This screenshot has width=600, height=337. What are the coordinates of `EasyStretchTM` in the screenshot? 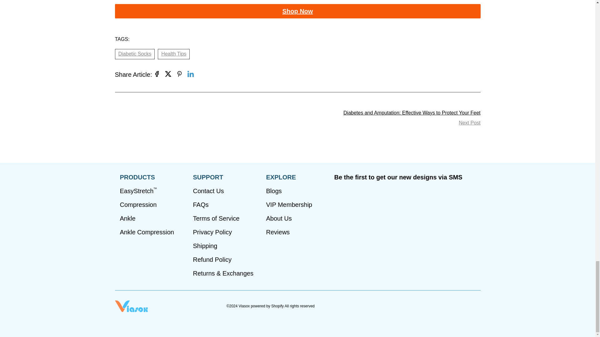 It's located at (138, 191).